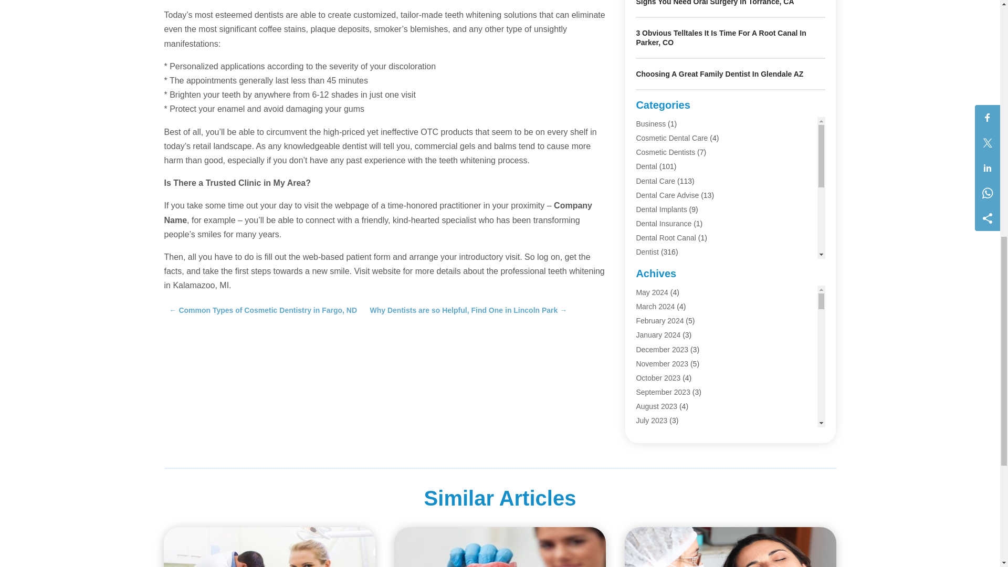  I want to click on Dental Care, so click(655, 181).